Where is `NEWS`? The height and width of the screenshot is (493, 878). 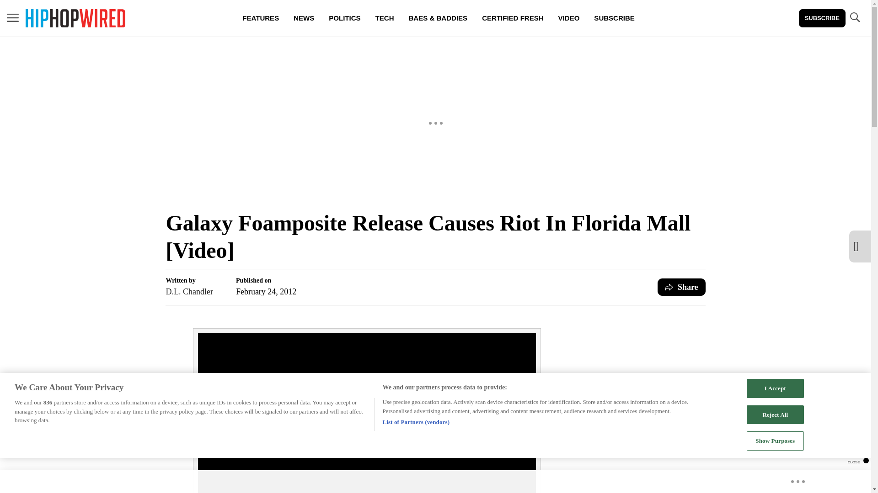
NEWS is located at coordinates (304, 18).